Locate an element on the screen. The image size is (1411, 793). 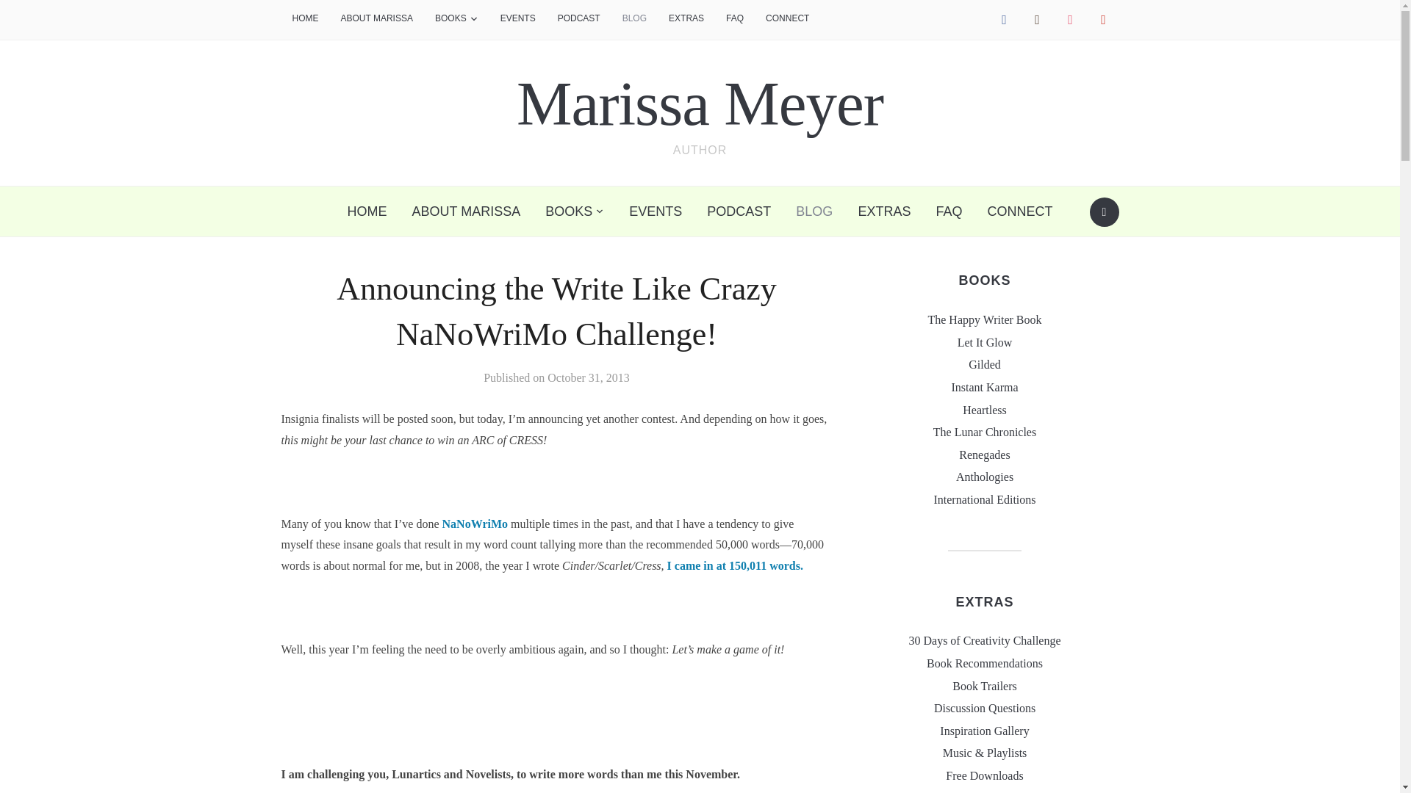
Nanowrimo is located at coordinates (475, 524).